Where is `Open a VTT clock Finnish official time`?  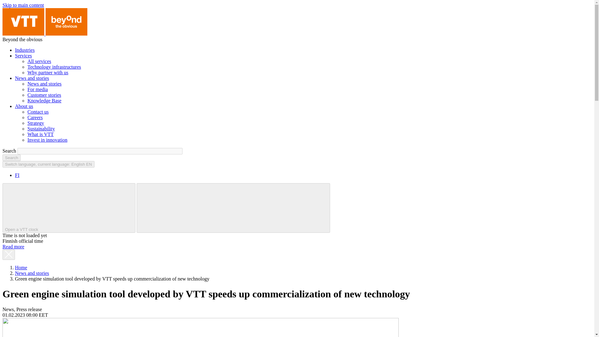 Open a VTT clock Finnish official time is located at coordinates (69, 208).